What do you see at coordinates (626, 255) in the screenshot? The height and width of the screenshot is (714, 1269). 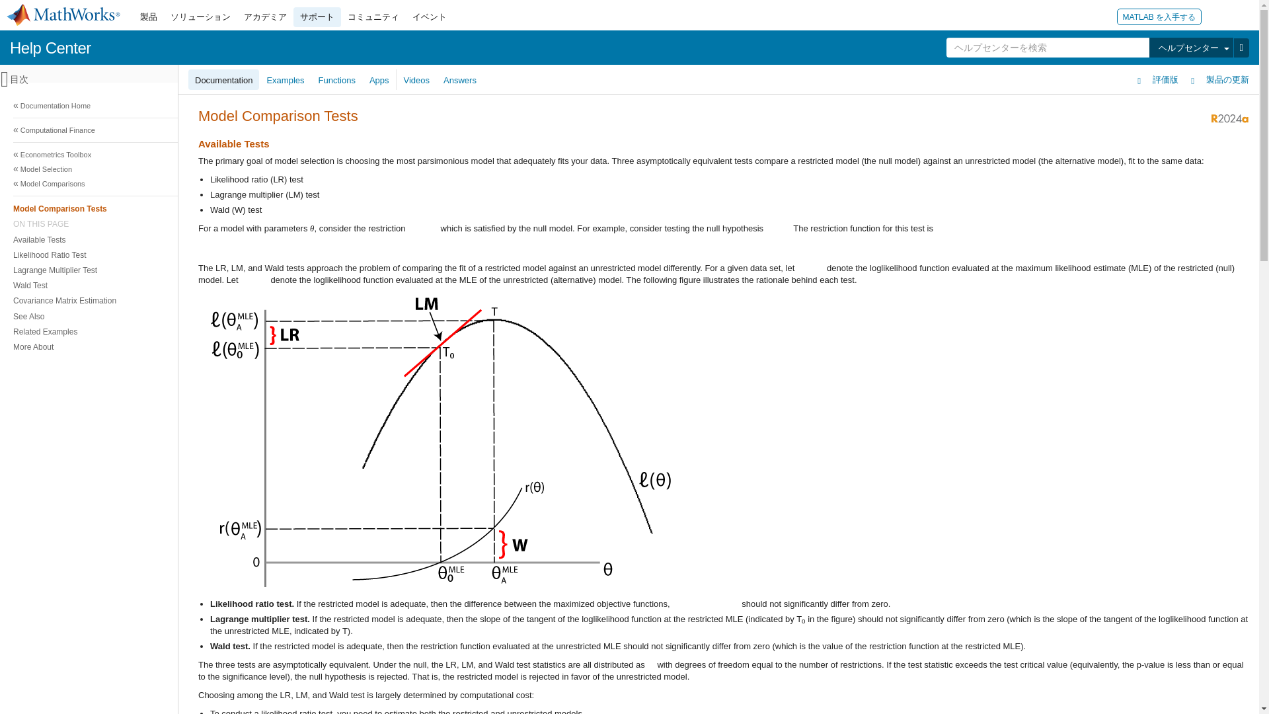 I see `Likelihood Ratio Test` at bounding box center [626, 255].